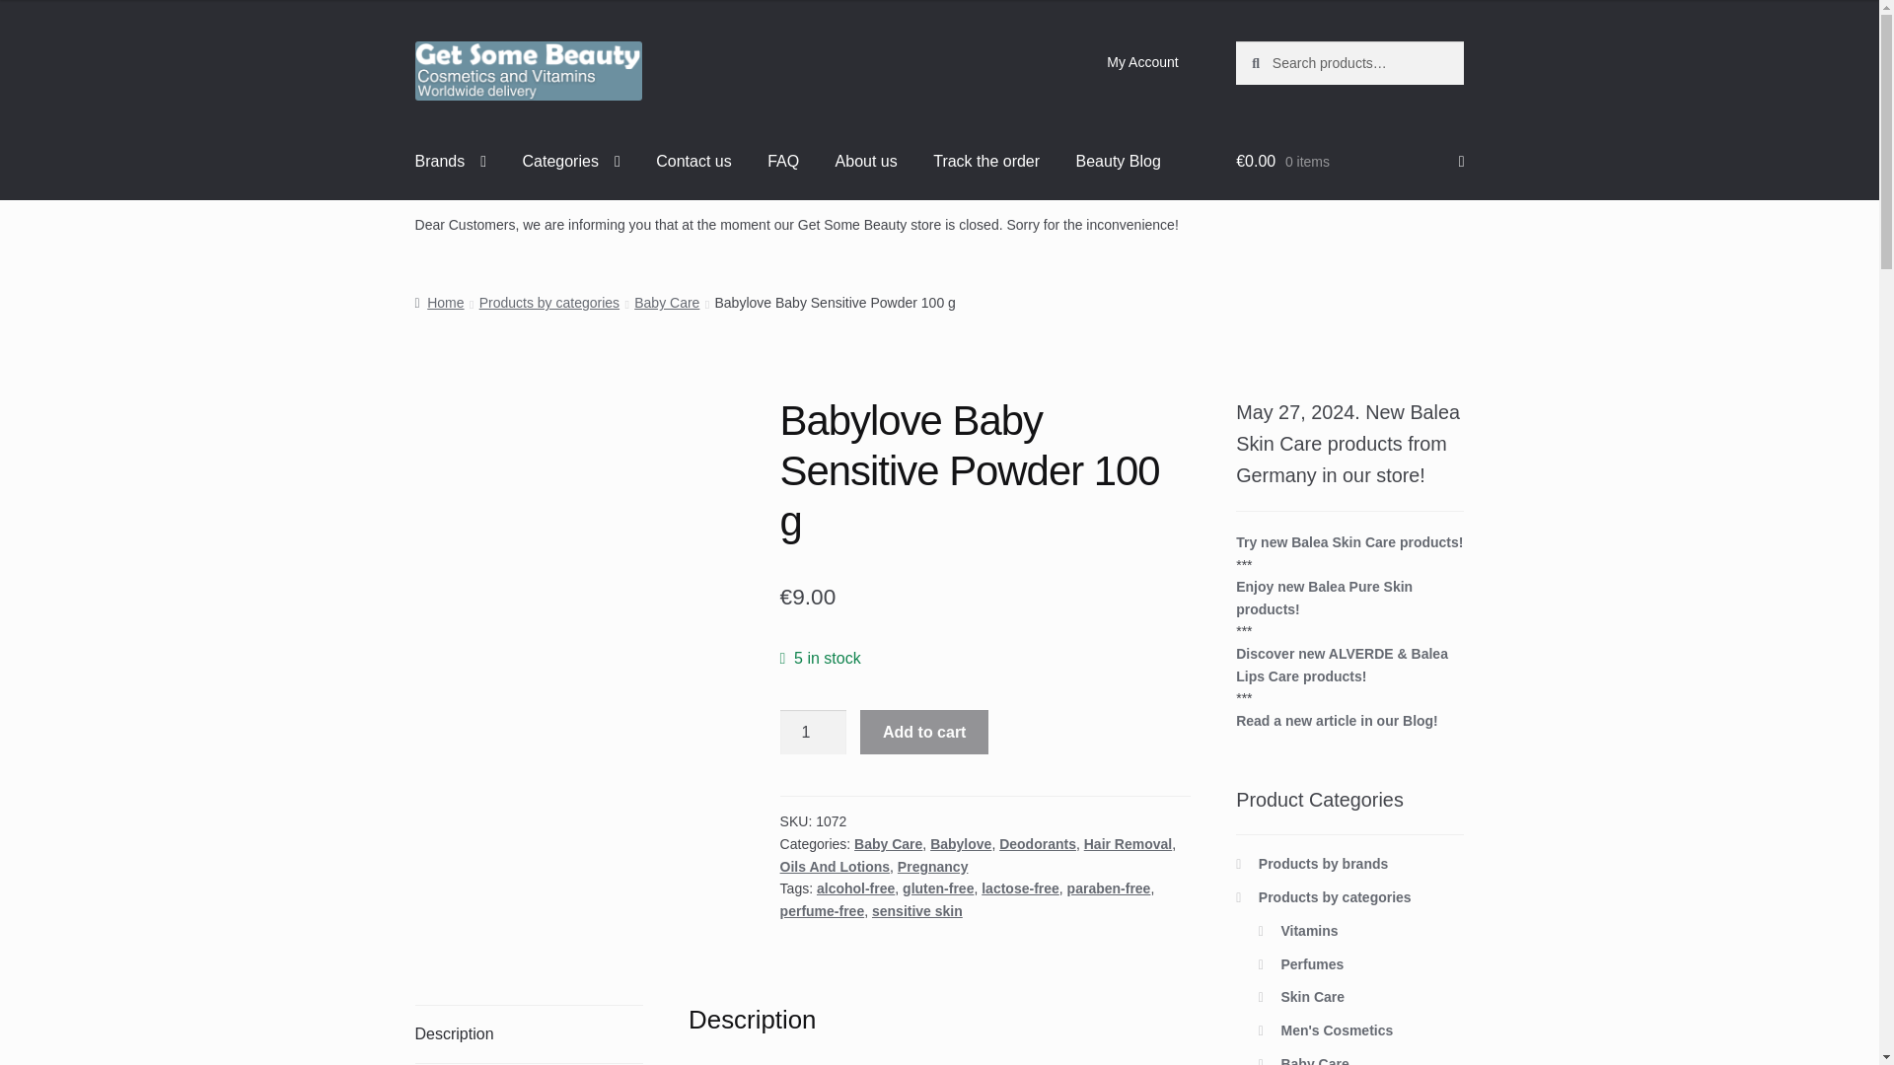 This screenshot has width=1894, height=1065. What do you see at coordinates (1349, 162) in the screenshot?
I see `View your shopping cart` at bounding box center [1349, 162].